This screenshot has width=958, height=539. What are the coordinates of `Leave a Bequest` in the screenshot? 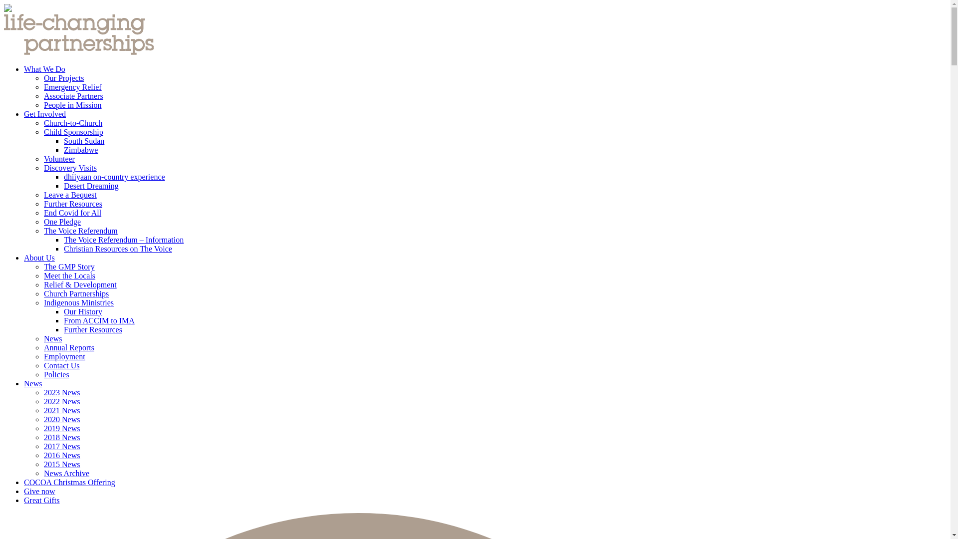 It's located at (70, 195).